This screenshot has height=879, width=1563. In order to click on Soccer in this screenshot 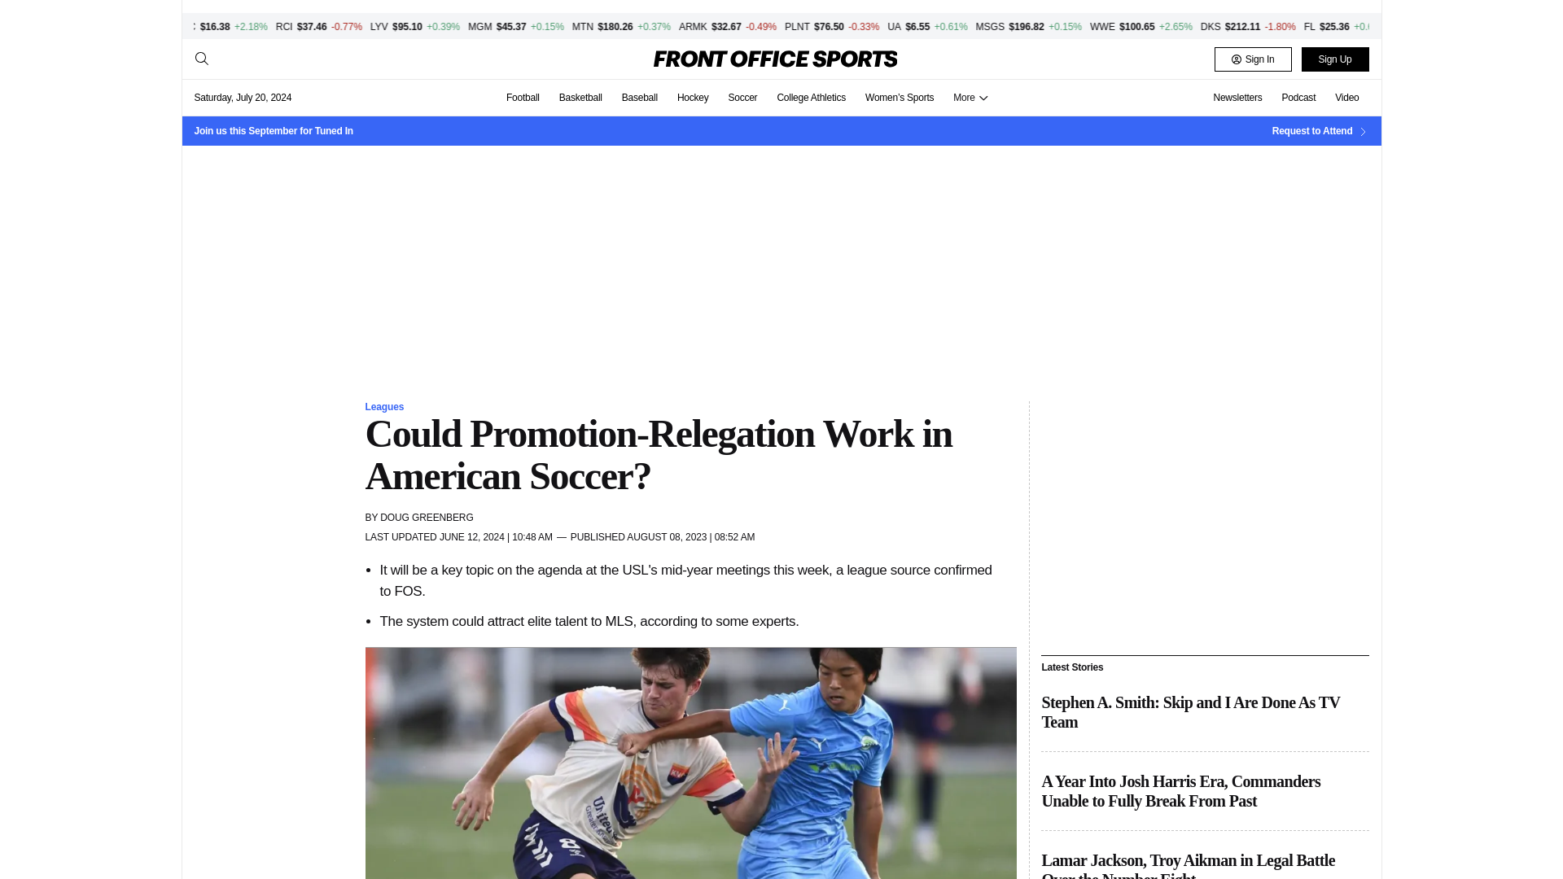, I will do `click(742, 98)`.